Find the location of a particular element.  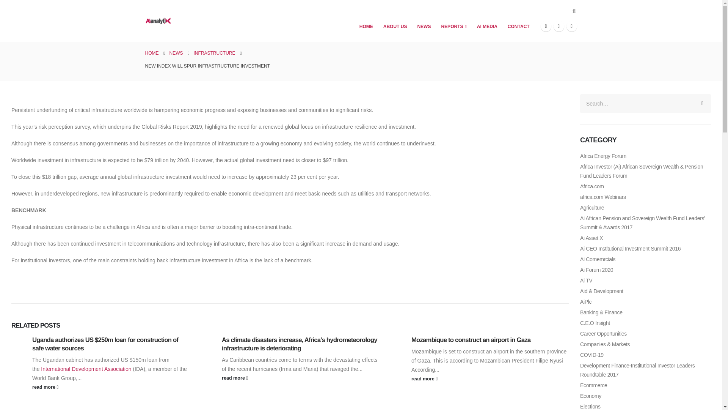

Facebook is located at coordinates (546, 26).